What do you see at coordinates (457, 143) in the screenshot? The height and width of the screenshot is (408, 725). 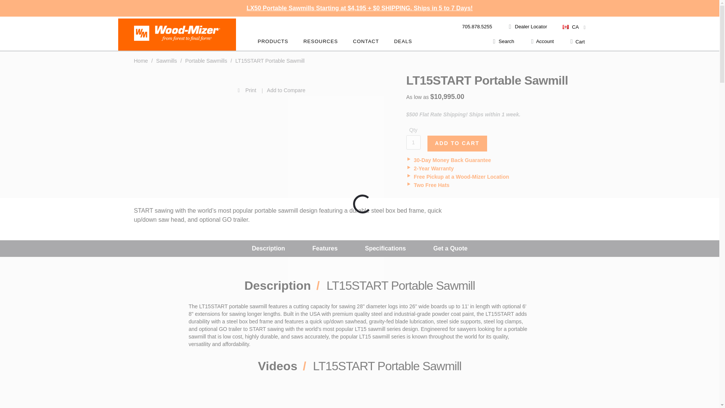 I see `Add to Cart` at bounding box center [457, 143].